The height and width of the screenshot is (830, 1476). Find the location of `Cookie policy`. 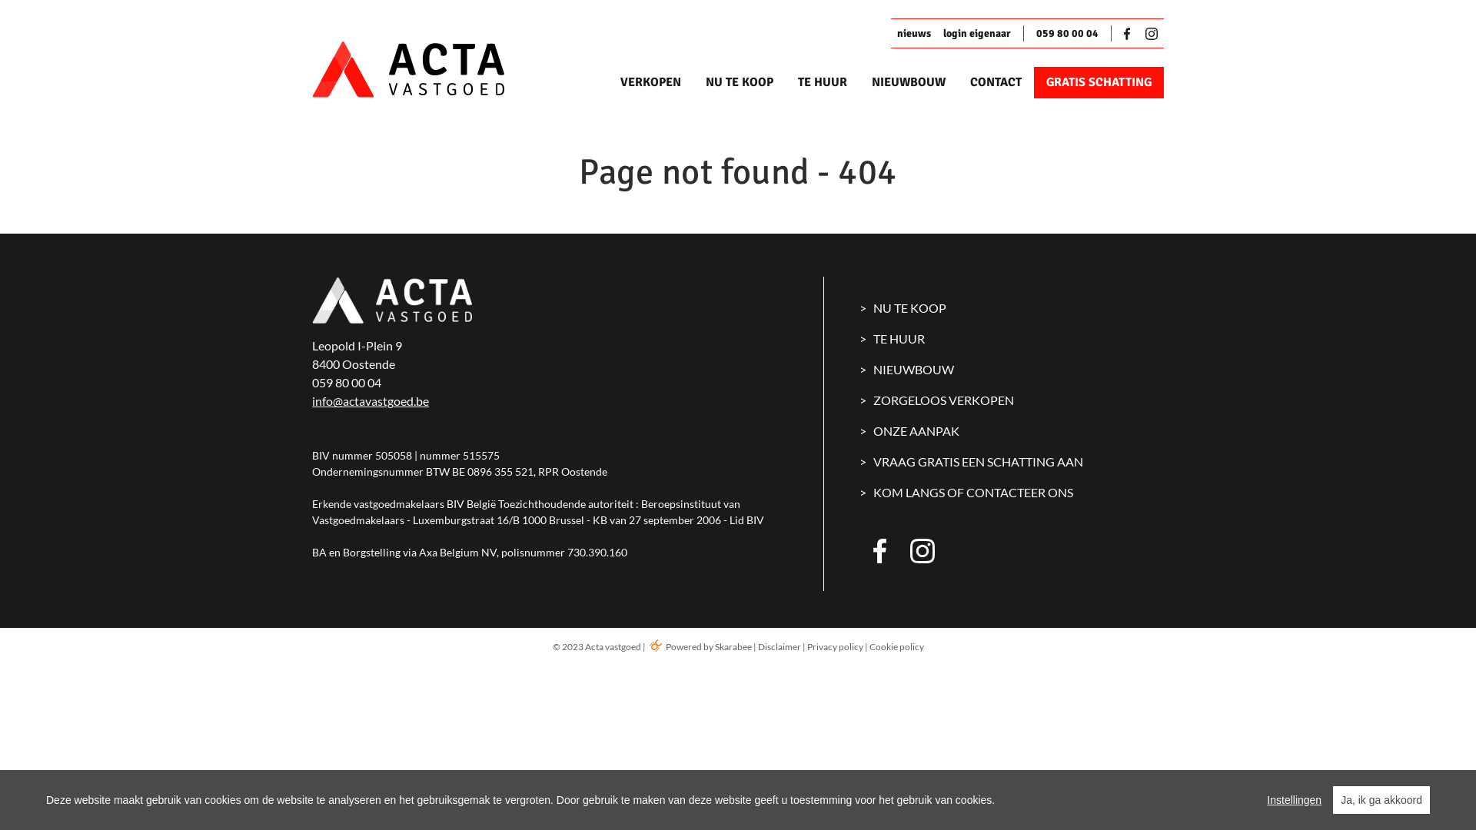

Cookie policy is located at coordinates (896, 647).